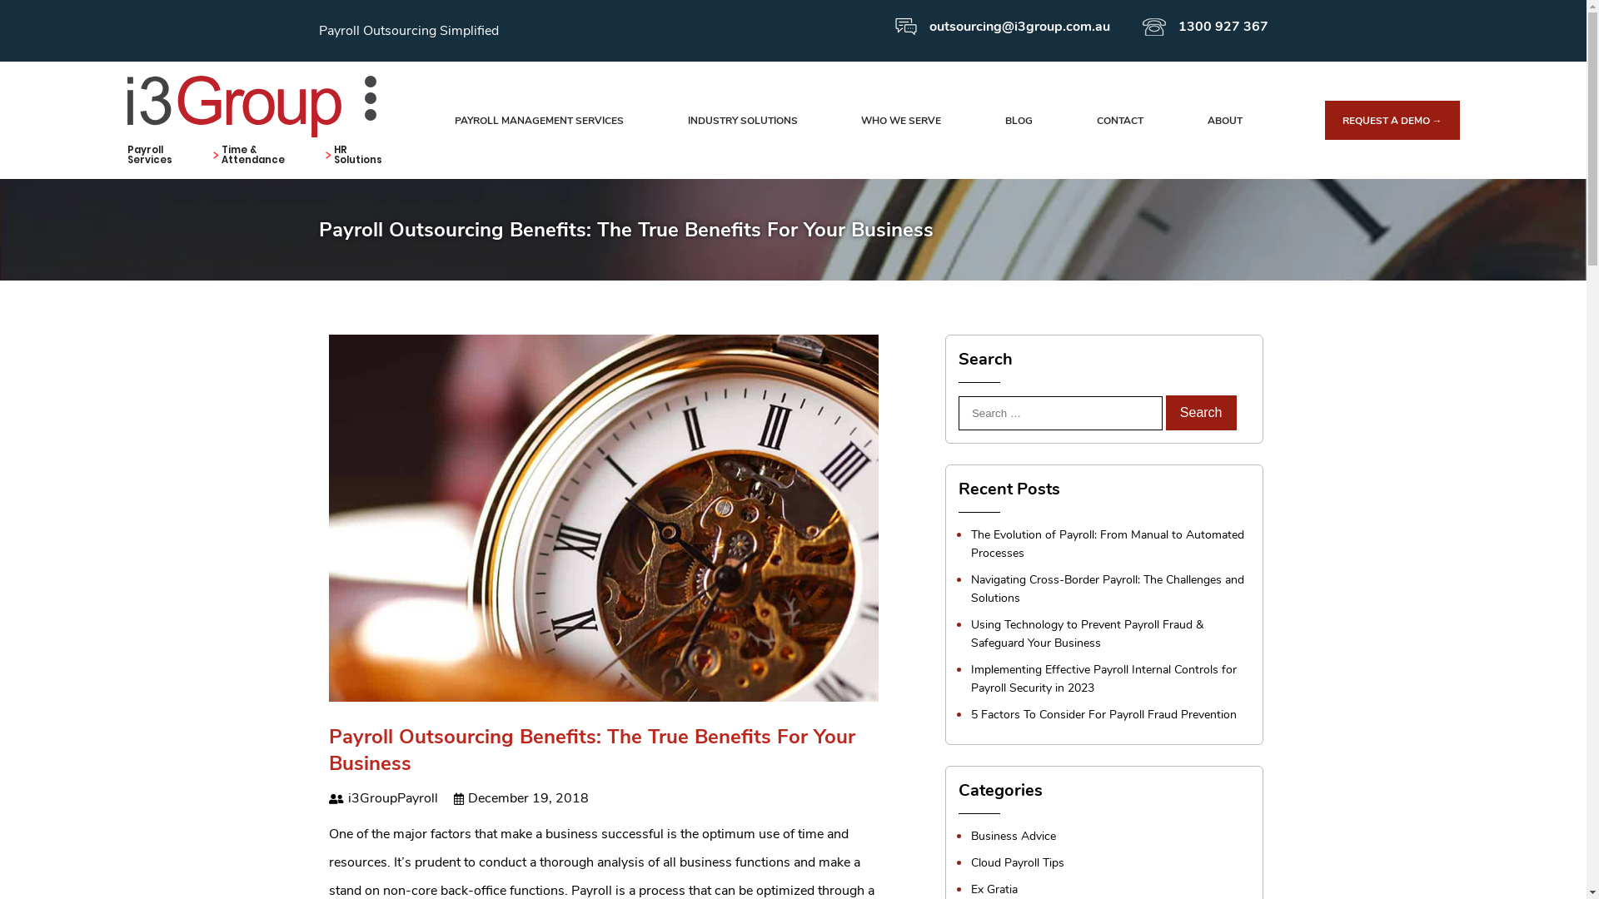 The height and width of the screenshot is (899, 1599). Describe the element at coordinates (540, 120) in the screenshot. I see `PAYROLL MANAGEMENT SERVICES` at that location.